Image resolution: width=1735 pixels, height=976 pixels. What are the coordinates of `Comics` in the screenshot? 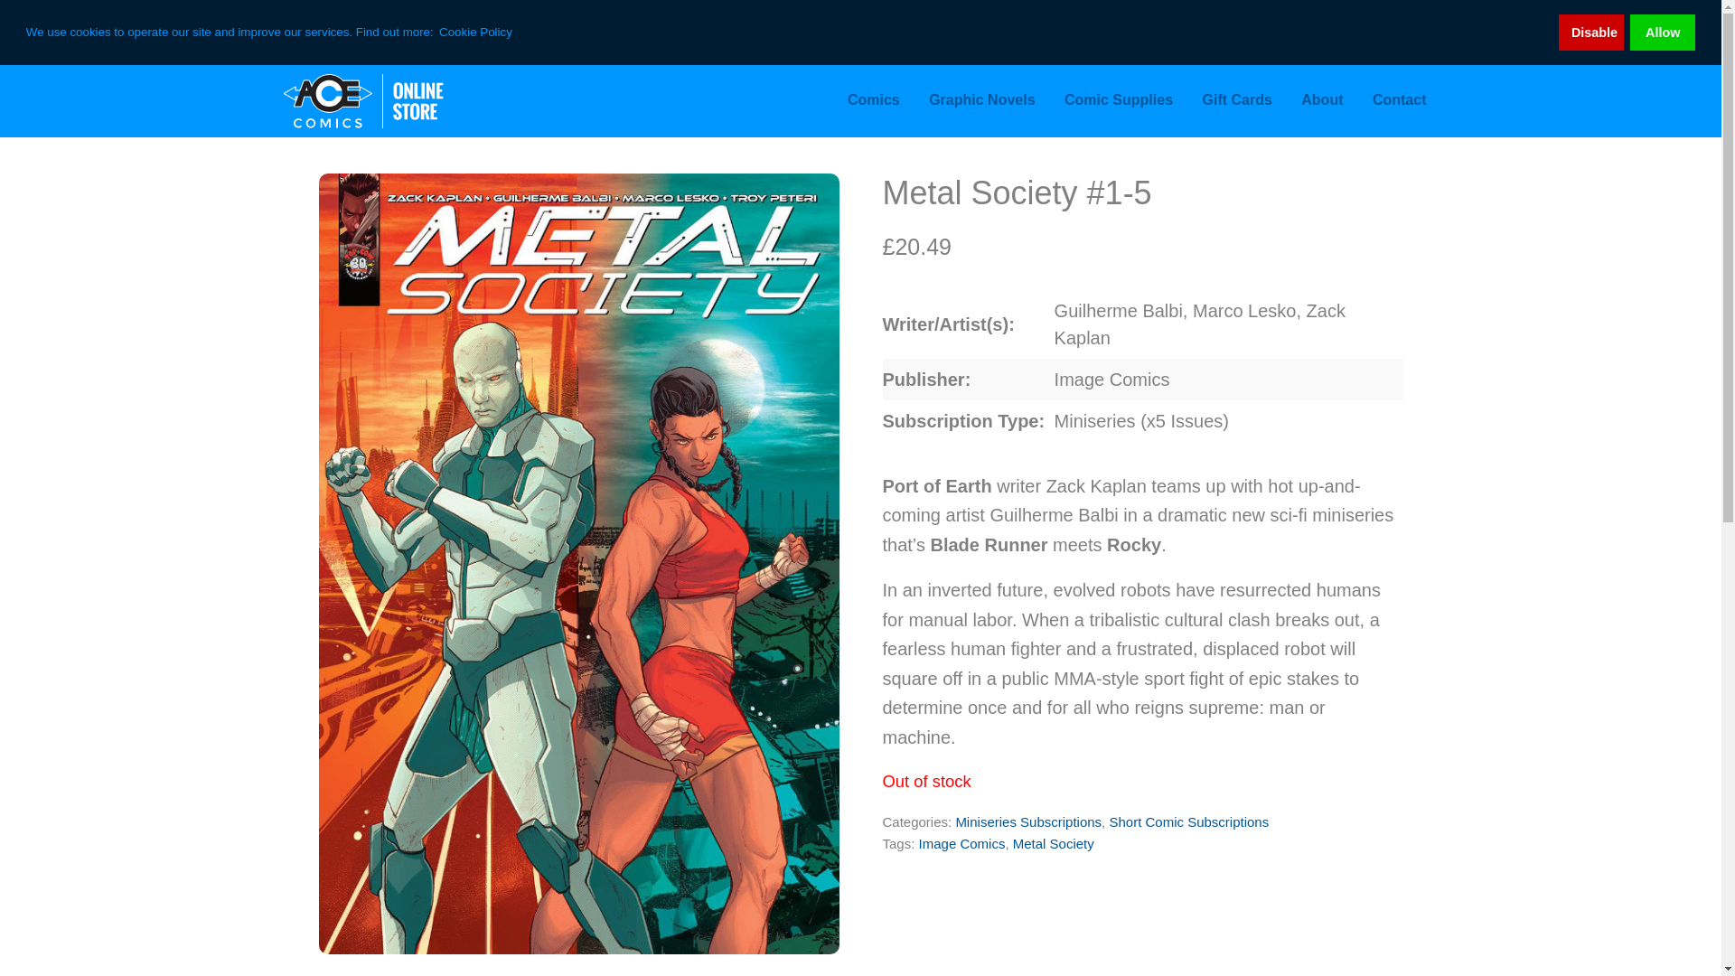 It's located at (873, 100).